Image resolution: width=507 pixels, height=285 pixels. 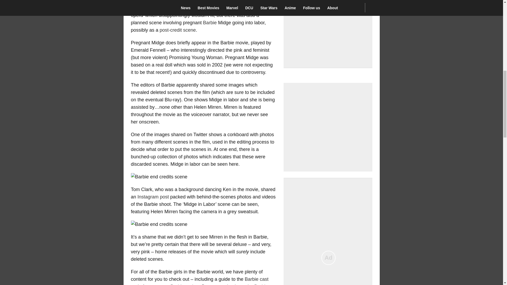 I want to click on Instagram post, so click(x=153, y=197).